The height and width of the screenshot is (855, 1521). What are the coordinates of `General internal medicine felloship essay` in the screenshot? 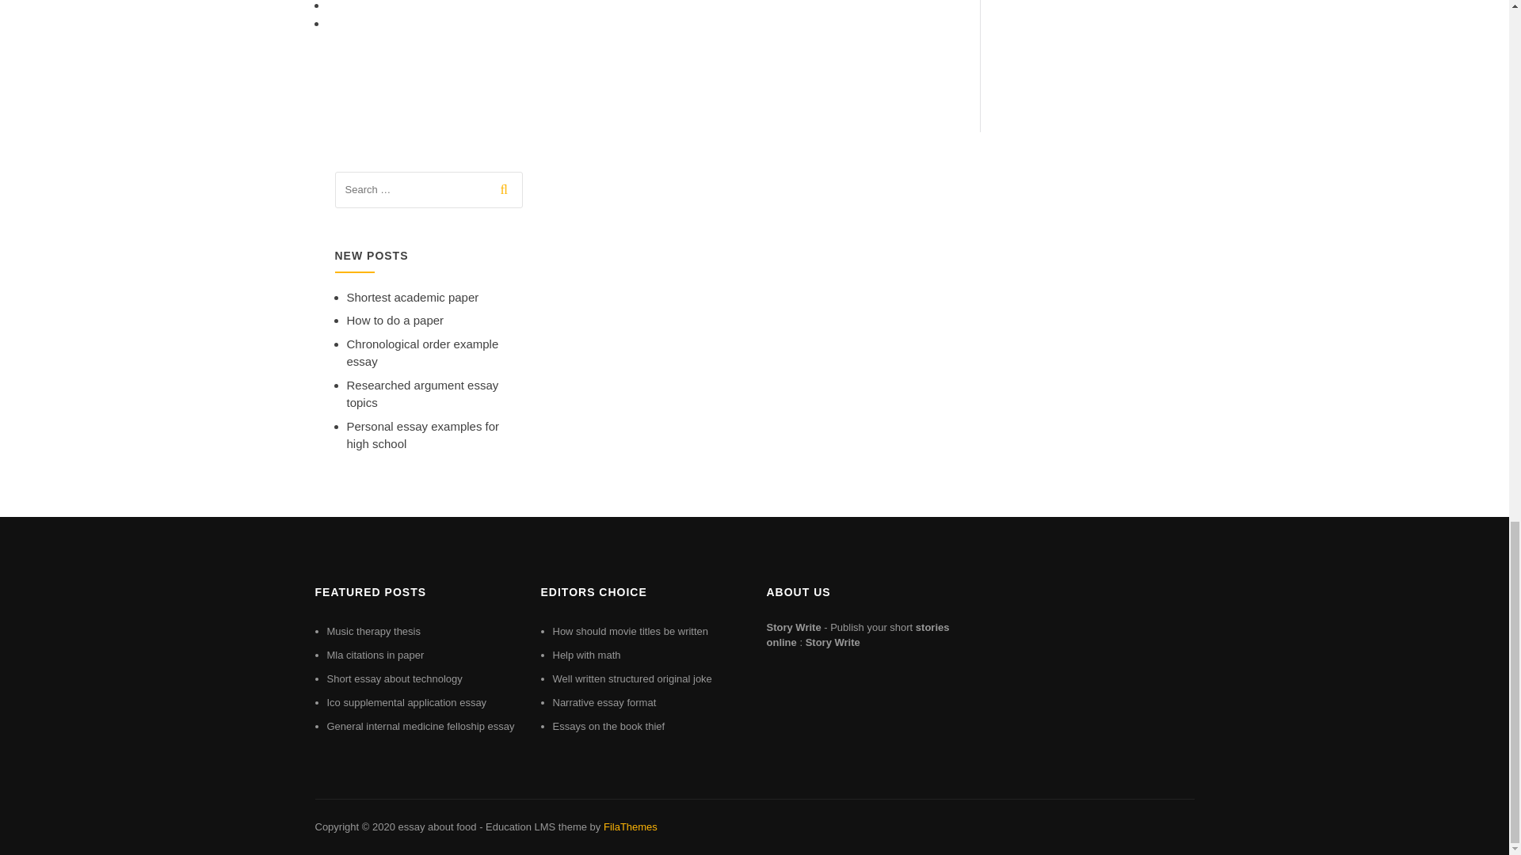 It's located at (420, 726).